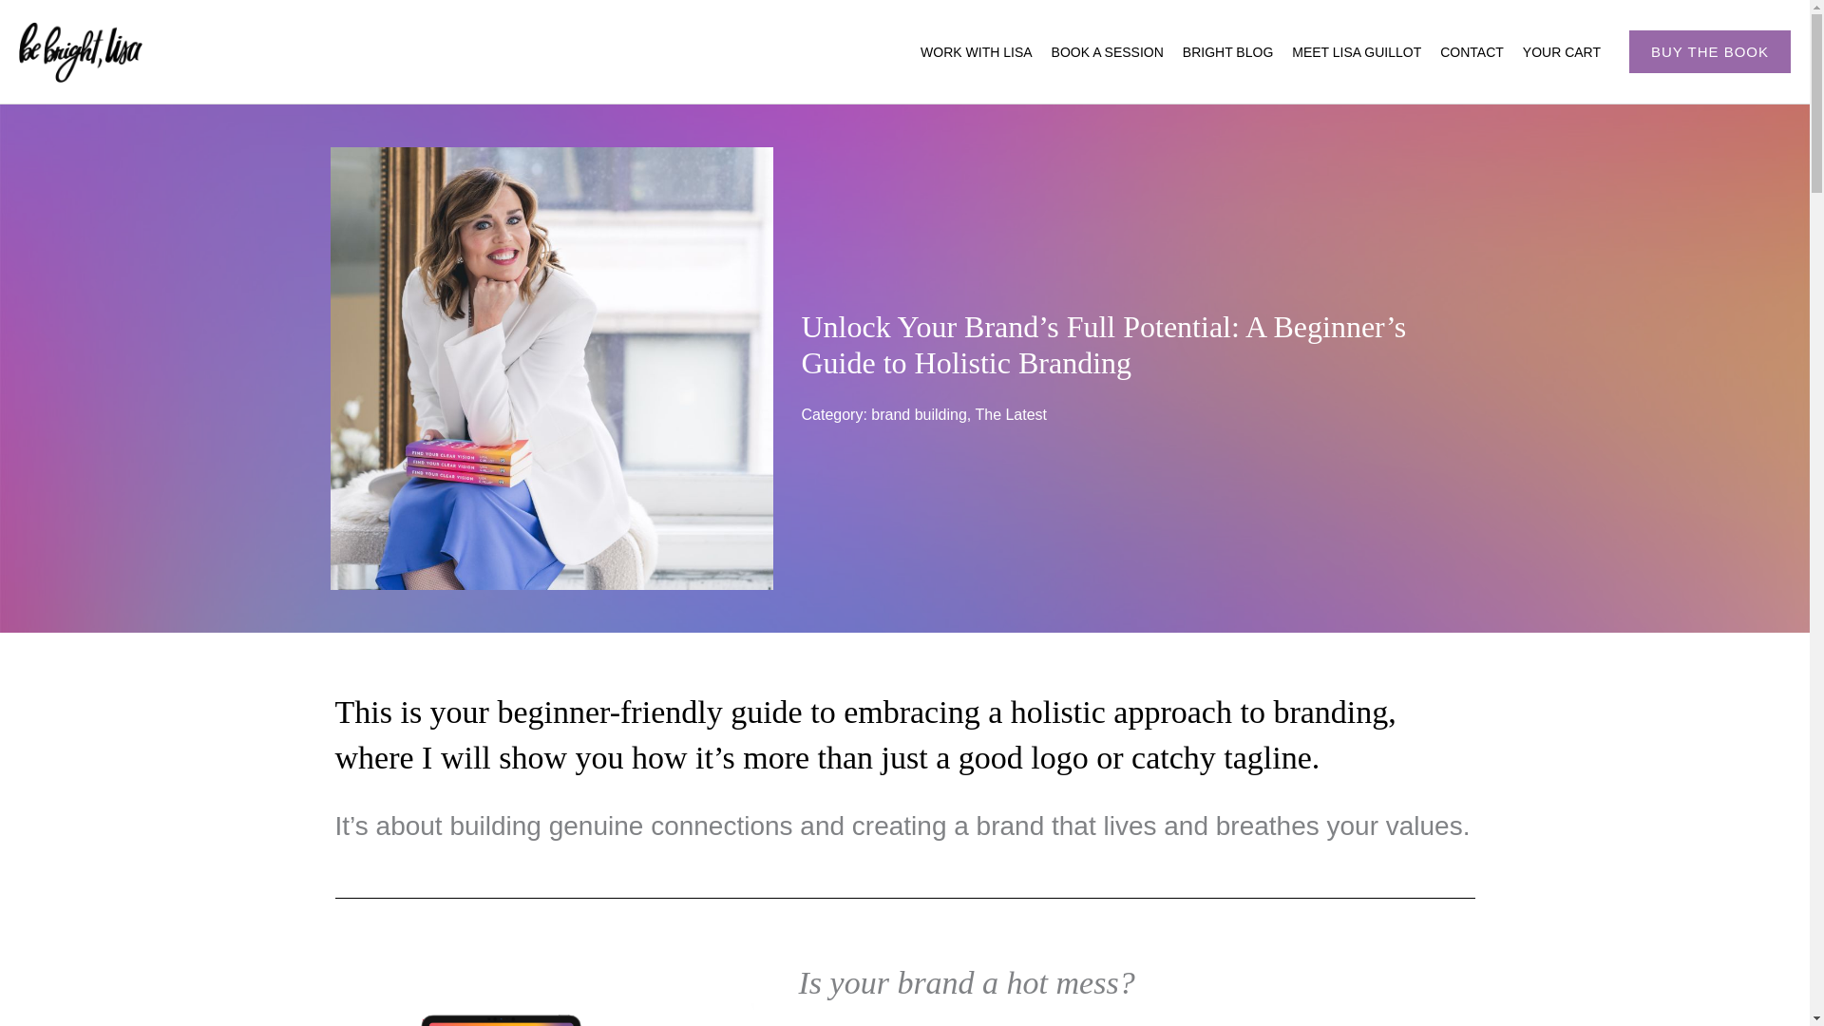 This screenshot has height=1026, width=1824. I want to click on BUY THE BOOK, so click(1710, 51).